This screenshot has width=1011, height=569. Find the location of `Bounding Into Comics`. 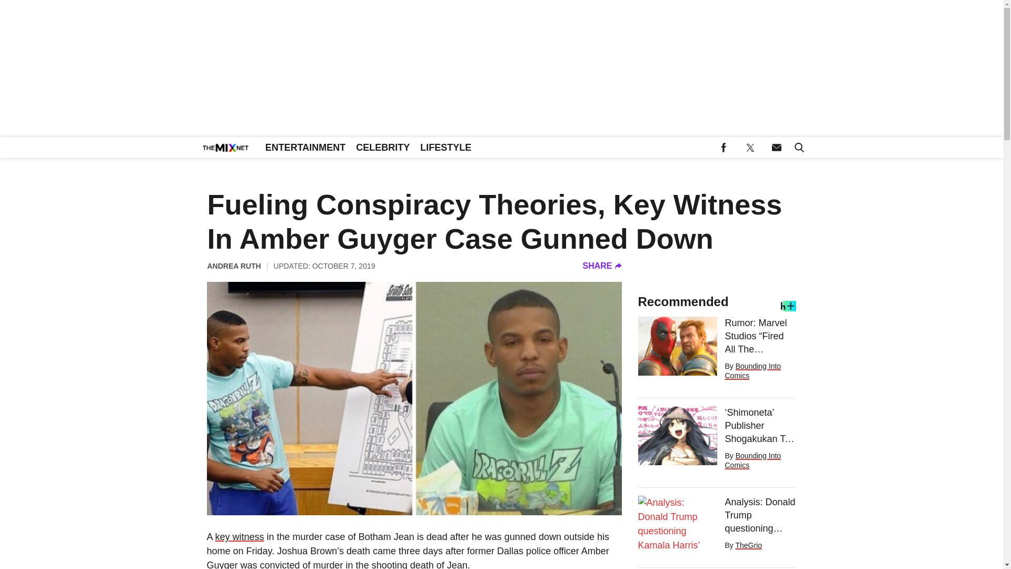

Bounding Into Comics is located at coordinates (752, 460).